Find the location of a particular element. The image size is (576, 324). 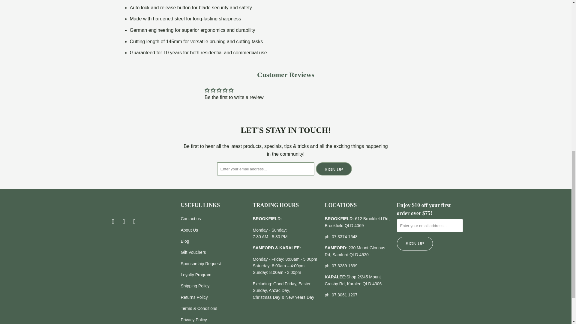

Brookies Rural Traders on YouTube is located at coordinates (134, 221).